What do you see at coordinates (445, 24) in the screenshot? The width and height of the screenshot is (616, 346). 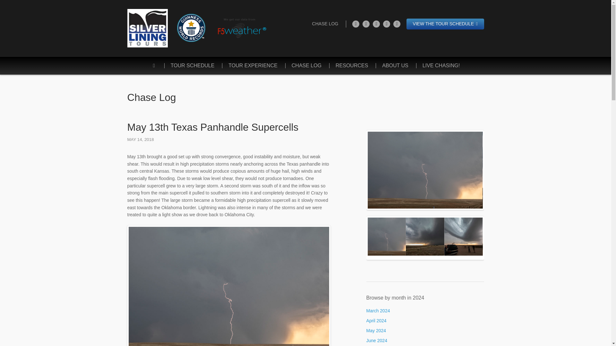 I see `VIEW THE TOUR SCHEDULE` at bounding box center [445, 24].